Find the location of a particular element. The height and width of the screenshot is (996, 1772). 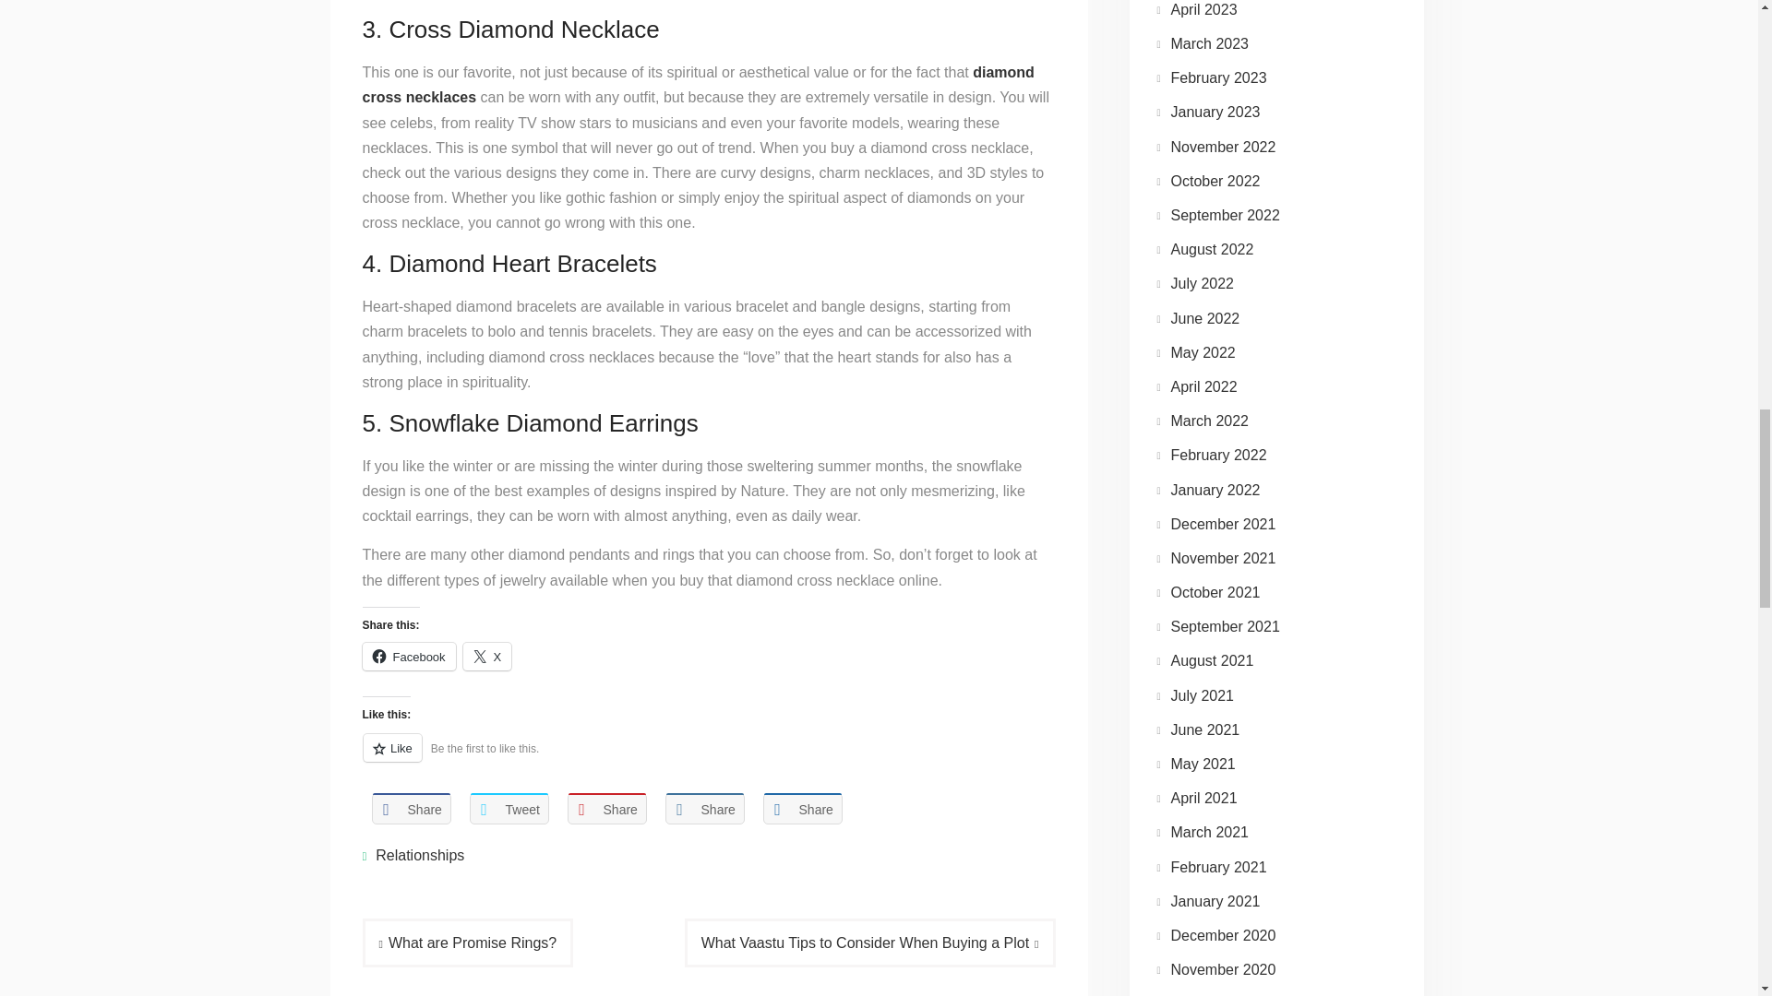

Share on Twitter is located at coordinates (508, 809).